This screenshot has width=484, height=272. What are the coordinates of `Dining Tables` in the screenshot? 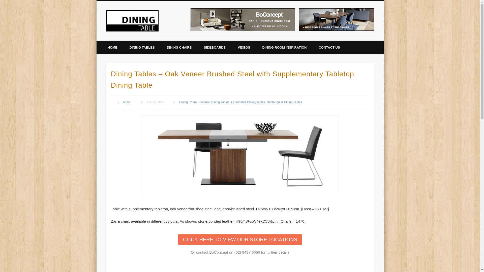 It's located at (220, 102).